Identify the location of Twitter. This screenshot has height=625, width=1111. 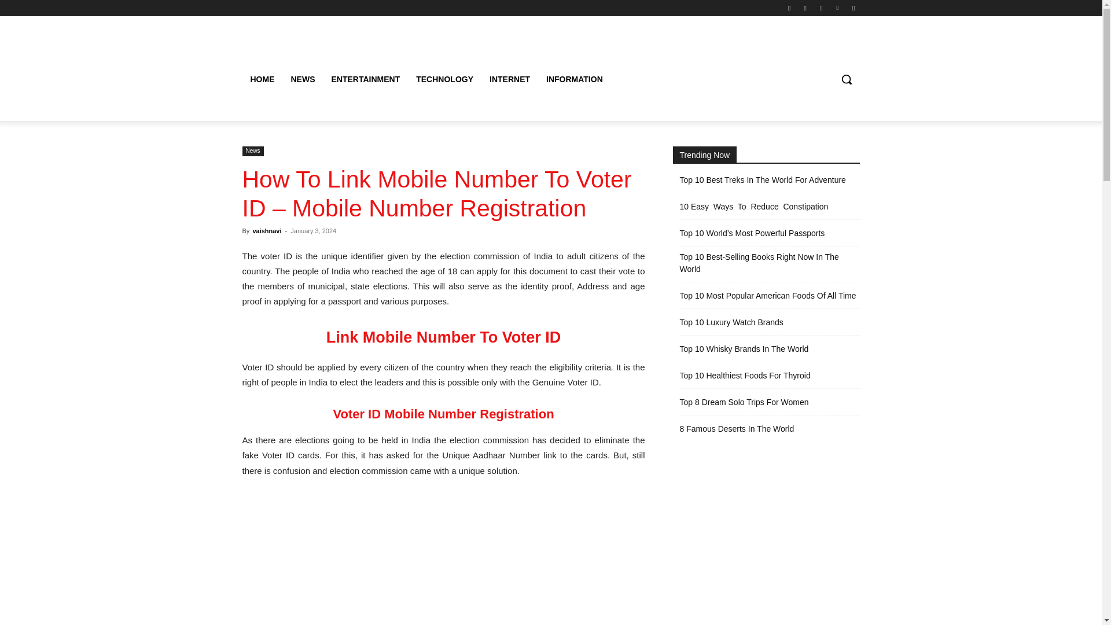
(821, 8).